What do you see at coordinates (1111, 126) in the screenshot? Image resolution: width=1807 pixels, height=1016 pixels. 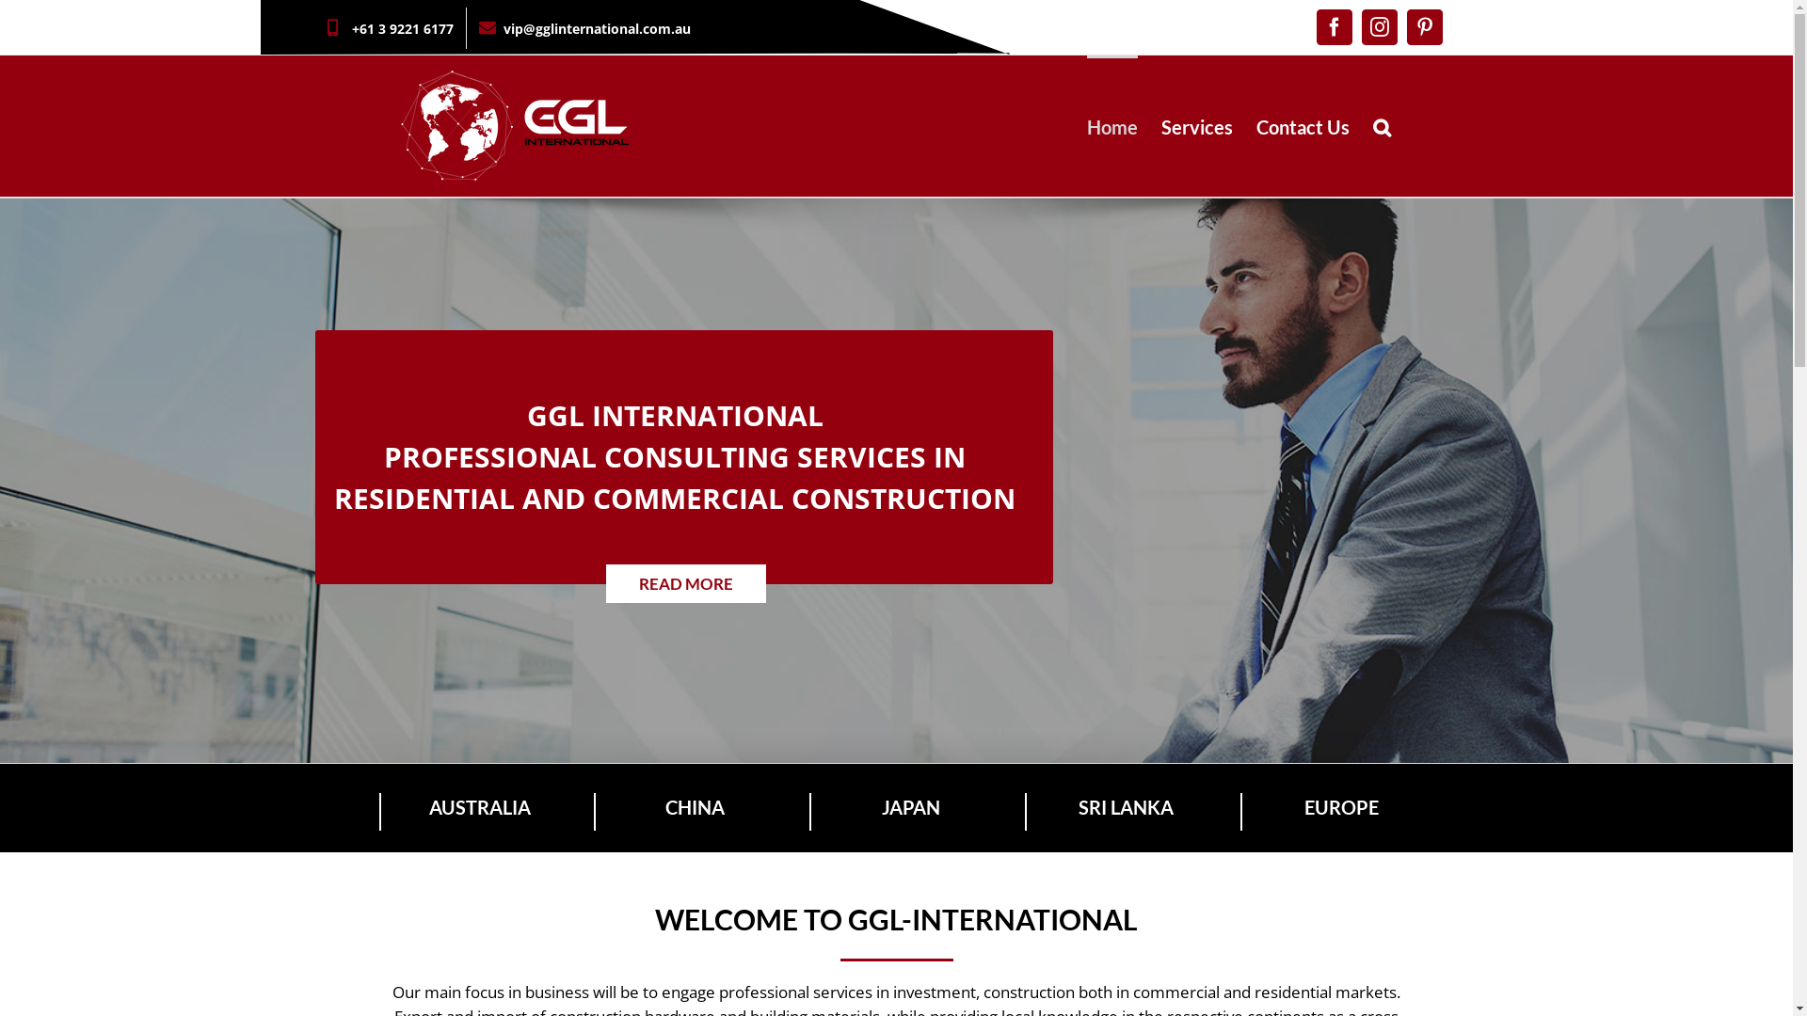 I see `Home` at bounding box center [1111, 126].